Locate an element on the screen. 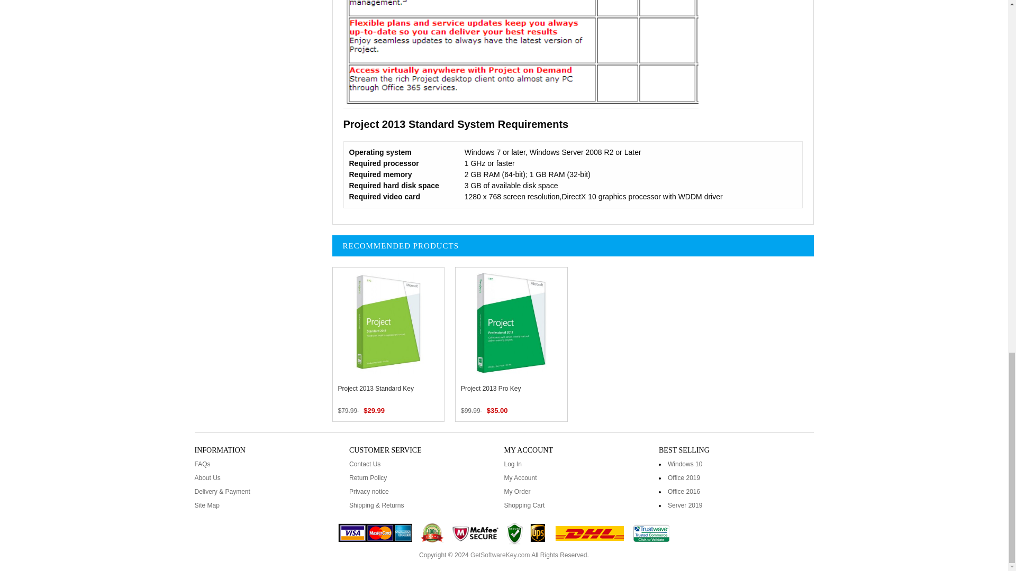   Project 2013 Pro Key  is located at coordinates (511, 324).